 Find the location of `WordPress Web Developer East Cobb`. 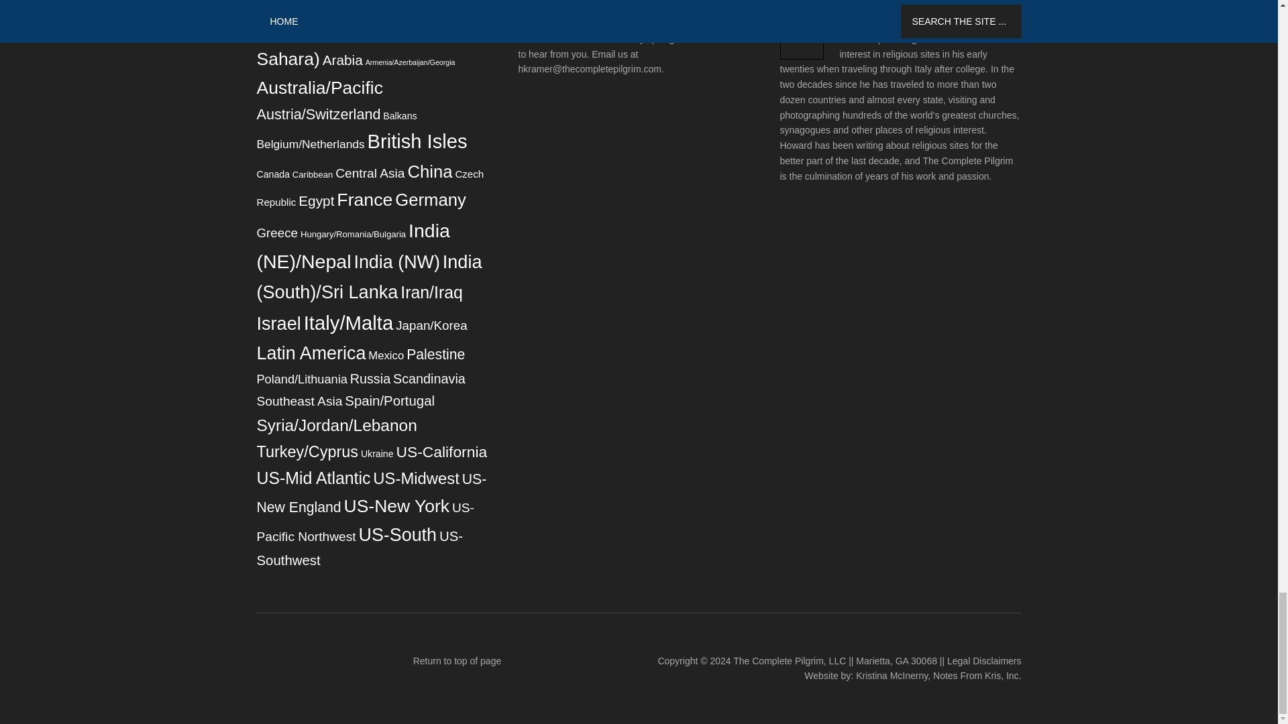

WordPress Web Developer East Cobb is located at coordinates (977, 676).